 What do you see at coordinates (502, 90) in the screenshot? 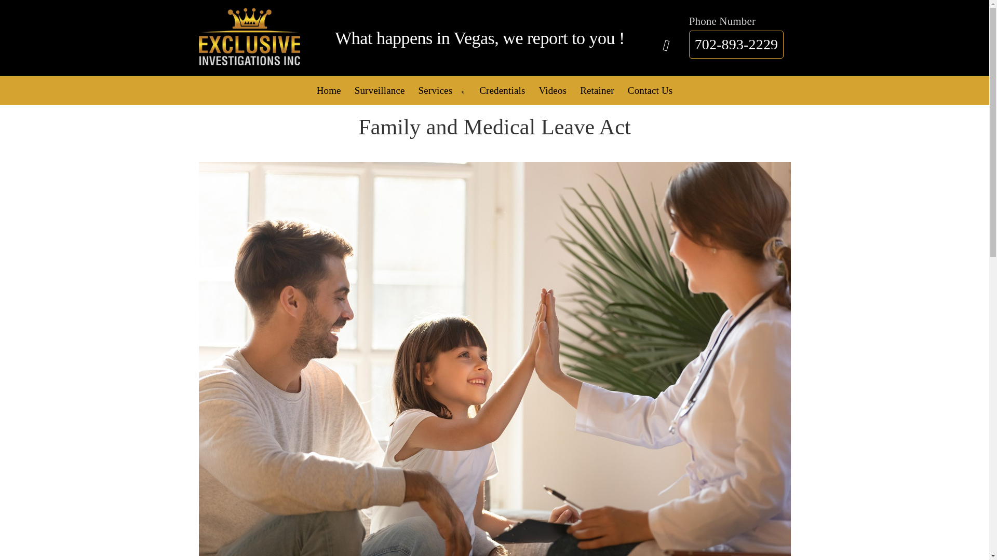
I see `Credentials` at bounding box center [502, 90].